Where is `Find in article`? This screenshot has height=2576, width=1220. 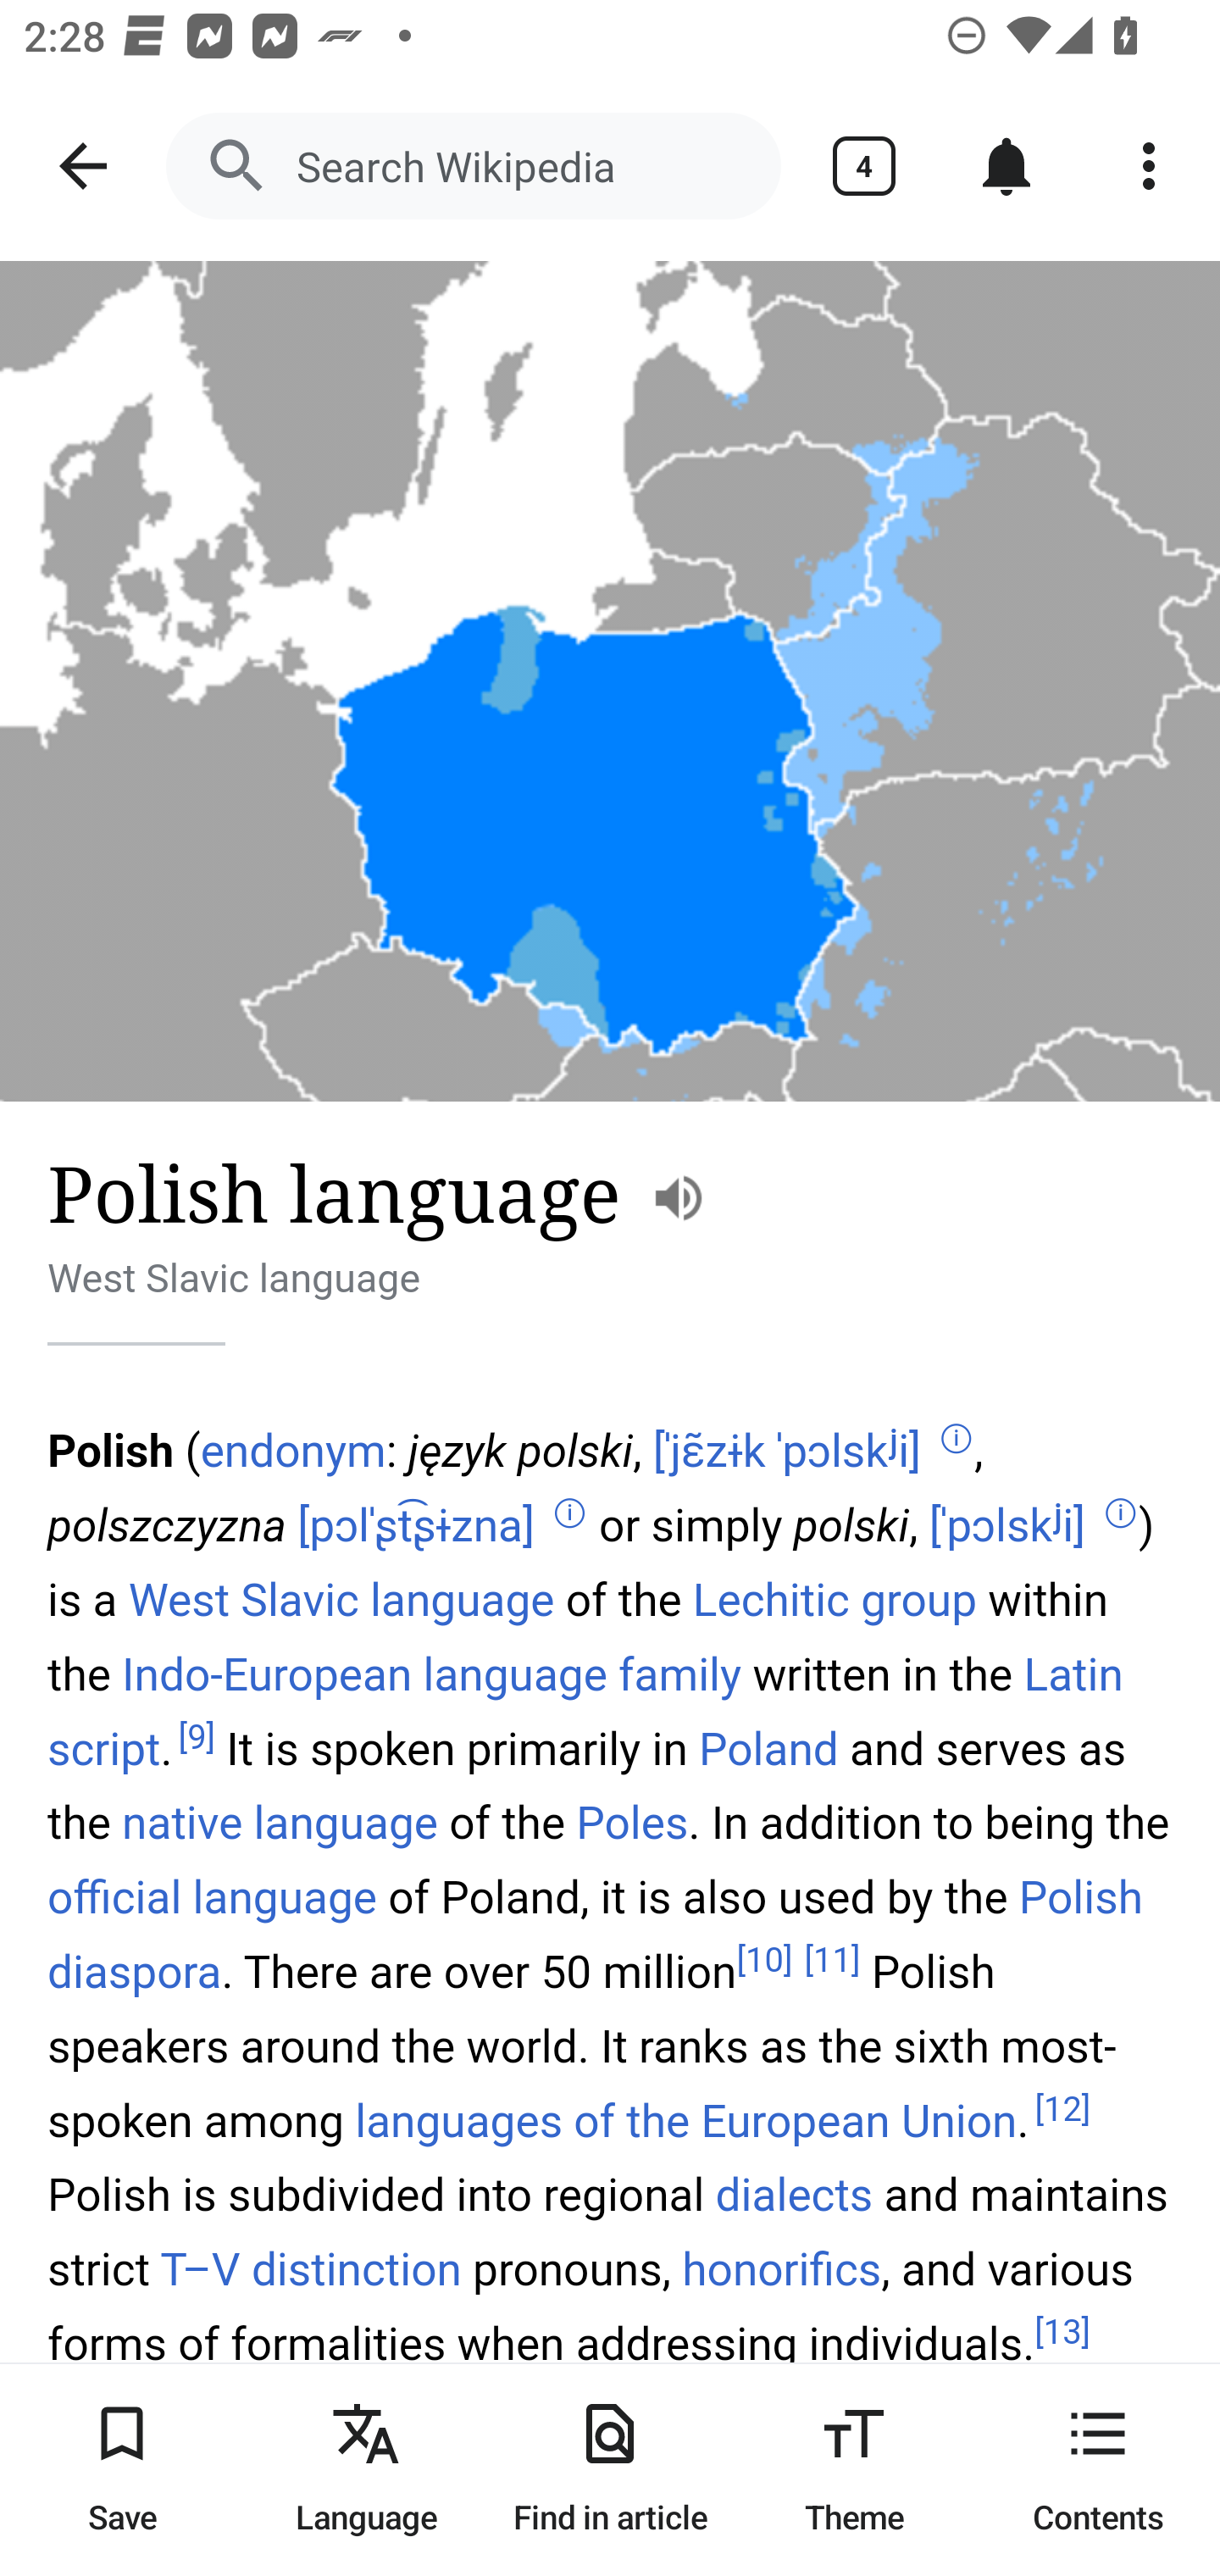 Find in article is located at coordinates (610, 2469).